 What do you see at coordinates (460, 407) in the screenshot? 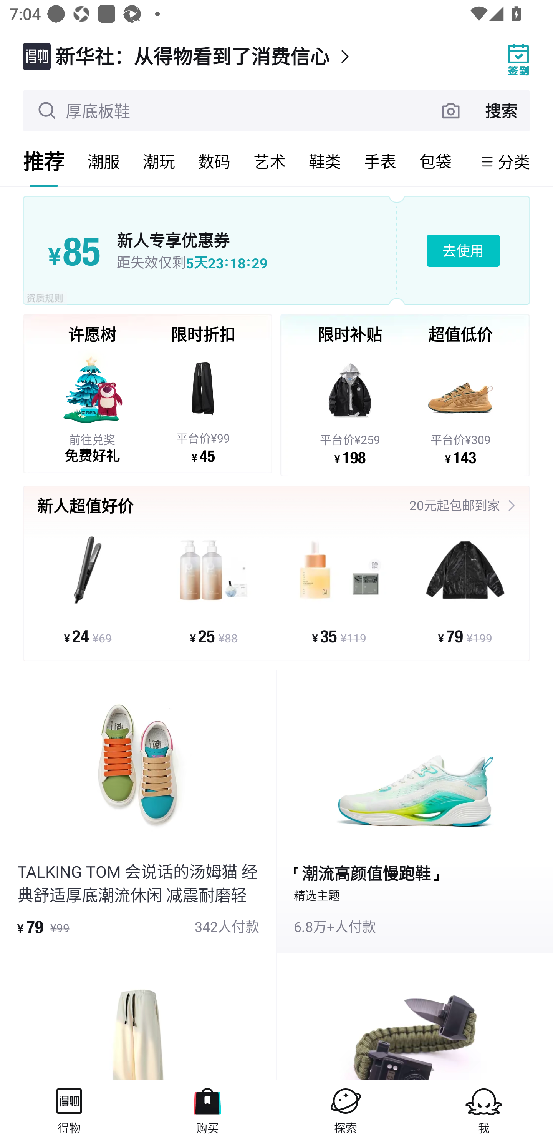
I see `平台价¥309 ¥ 143` at bounding box center [460, 407].